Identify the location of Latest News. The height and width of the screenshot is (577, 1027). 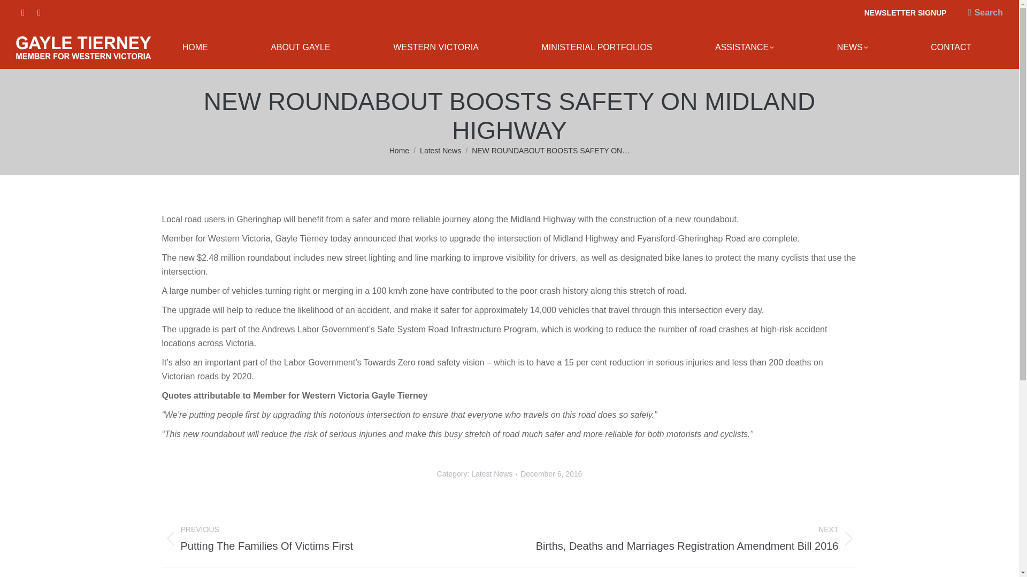
(441, 151).